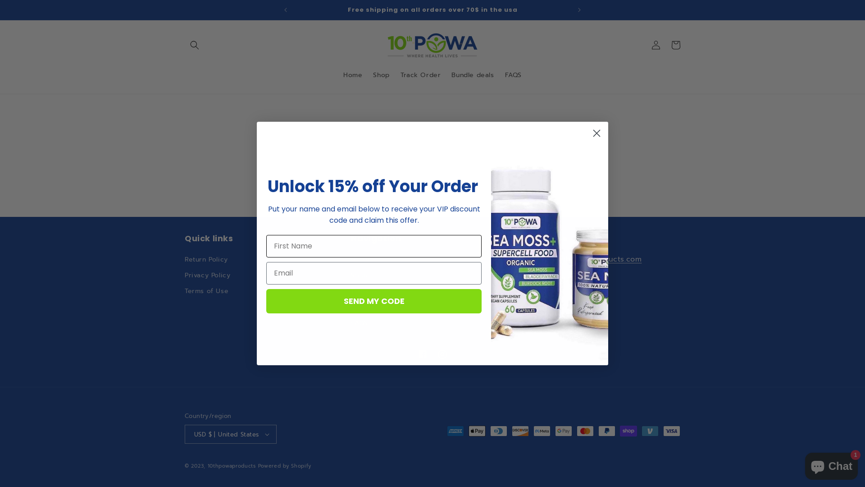  I want to click on Shop, so click(381, 75).